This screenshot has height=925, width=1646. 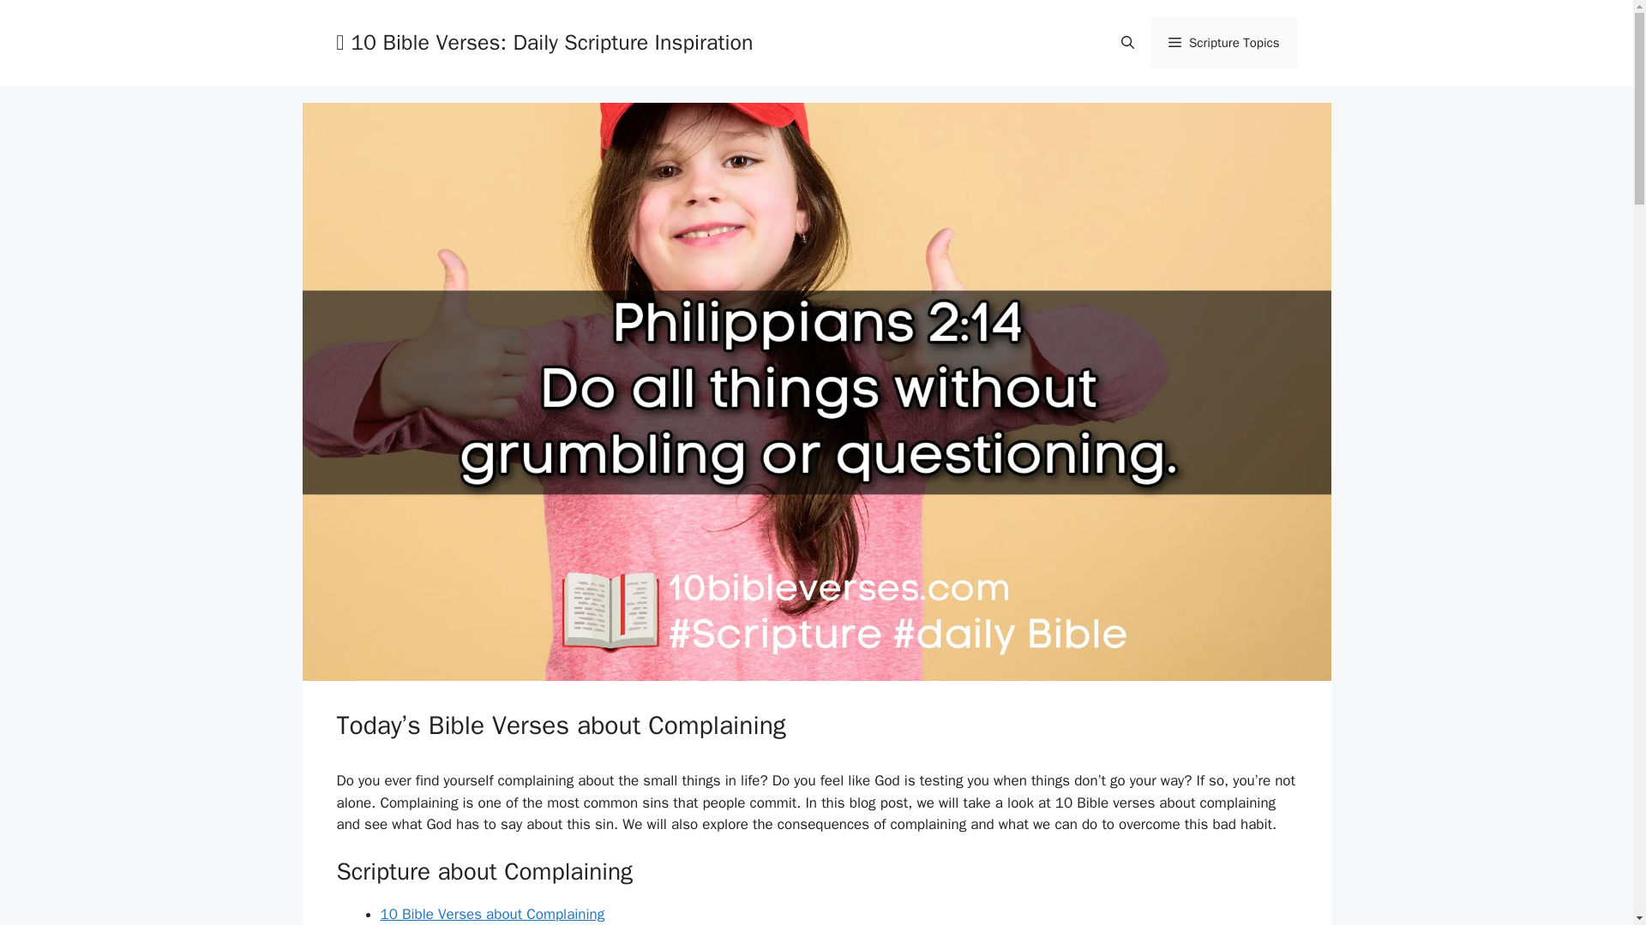 What do you see at coordinates (1223, 43) in the screenshot?
I see `Scripture Topics` at bounding box center [1223, 43].